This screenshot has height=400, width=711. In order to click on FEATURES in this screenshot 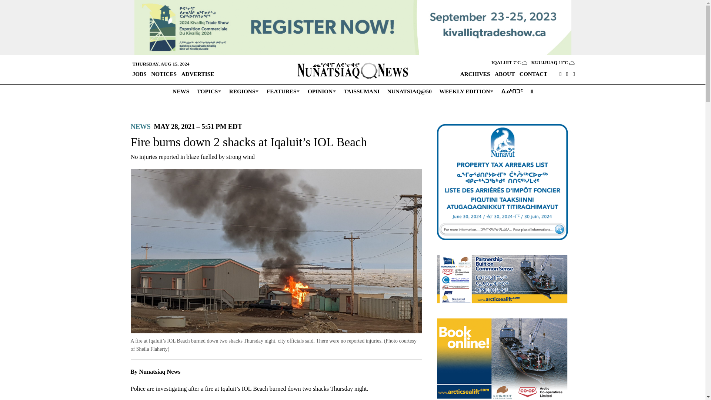, I will do `click(283, 91)`.